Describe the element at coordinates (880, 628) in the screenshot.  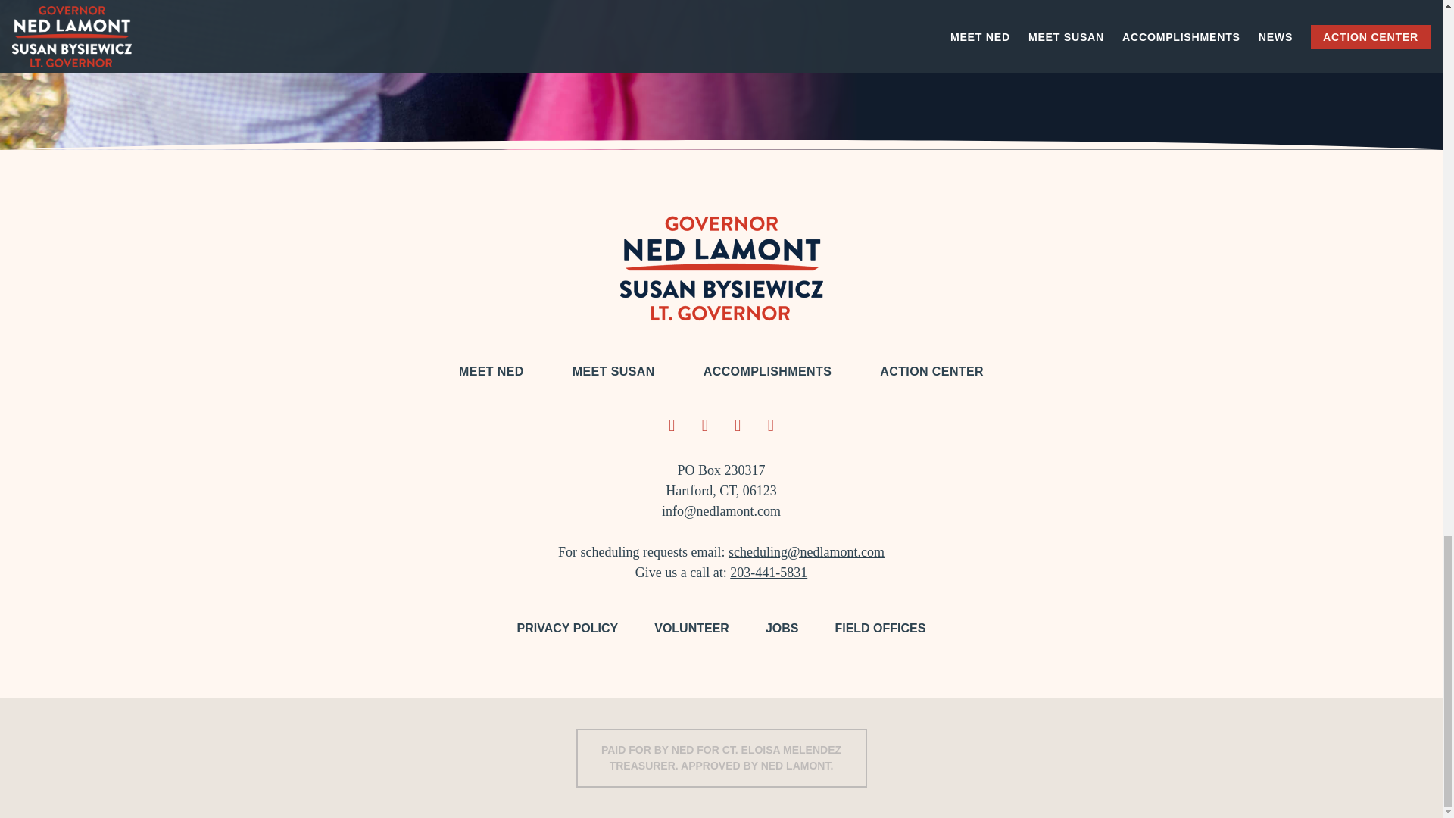
I see `FIELD OFFICES` at that location.